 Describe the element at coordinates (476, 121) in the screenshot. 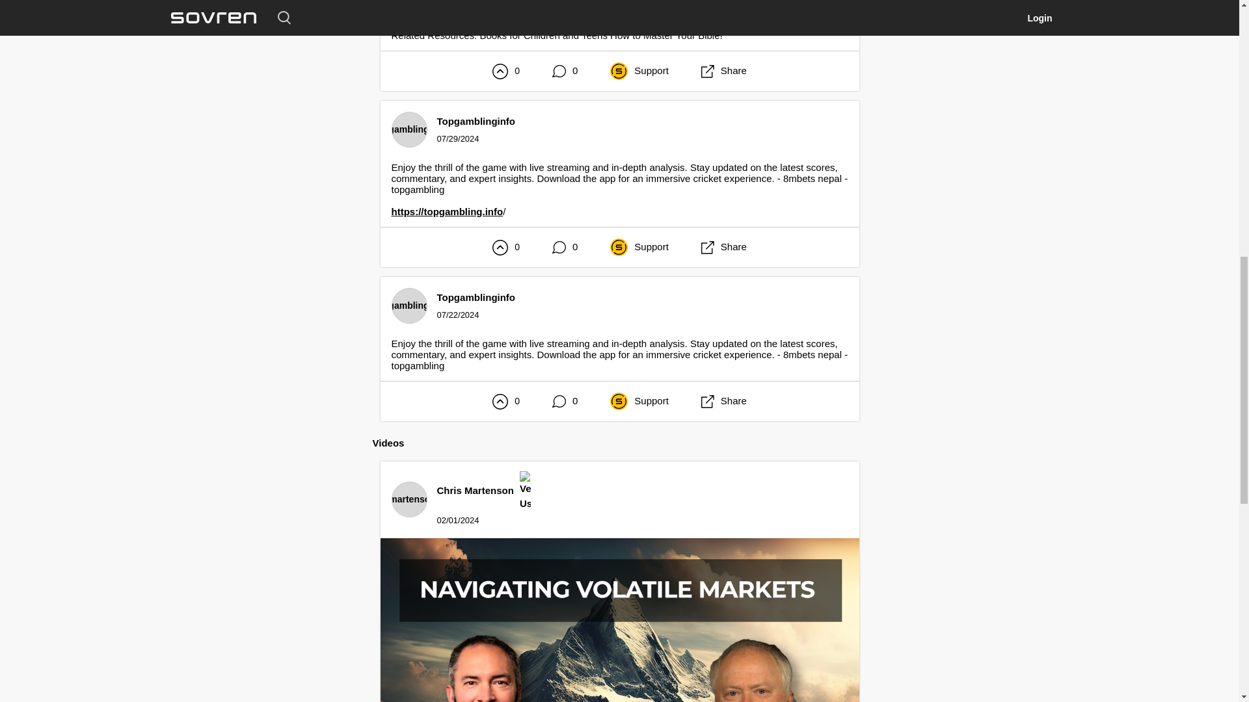

I see `Topgamblinginfo` at that location.